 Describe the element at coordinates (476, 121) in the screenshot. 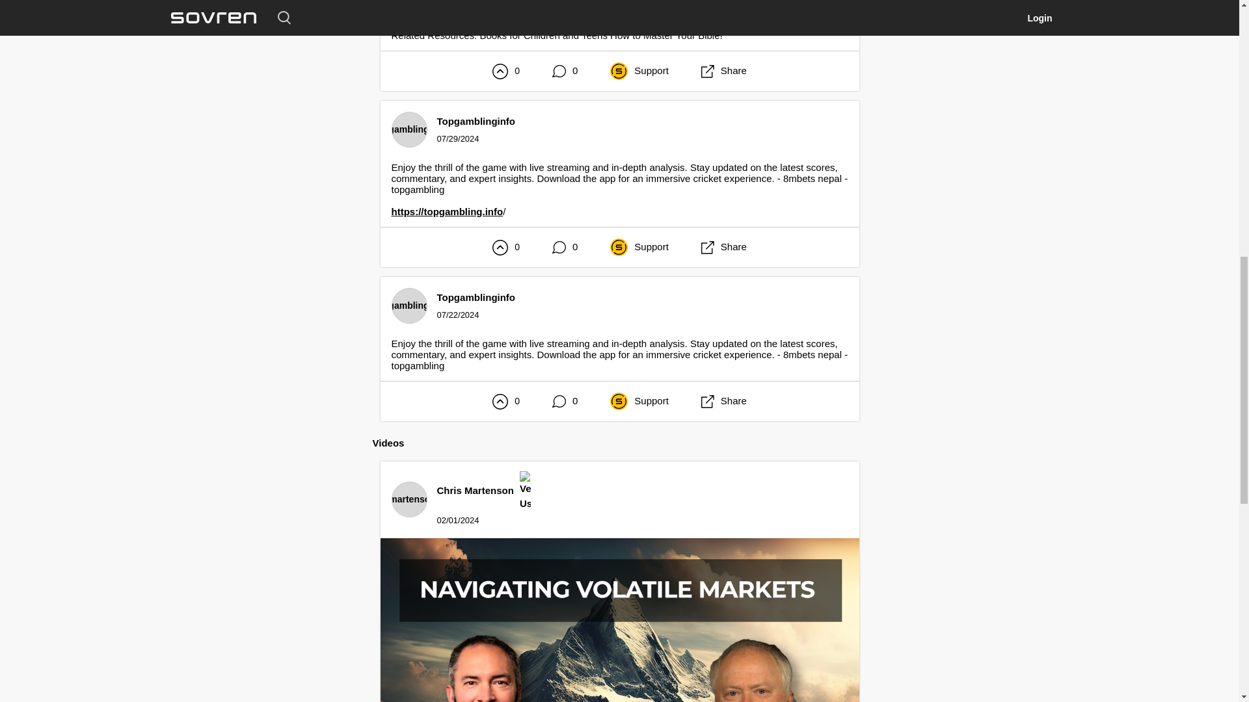

I see `Topgamblinginfo` at that location.